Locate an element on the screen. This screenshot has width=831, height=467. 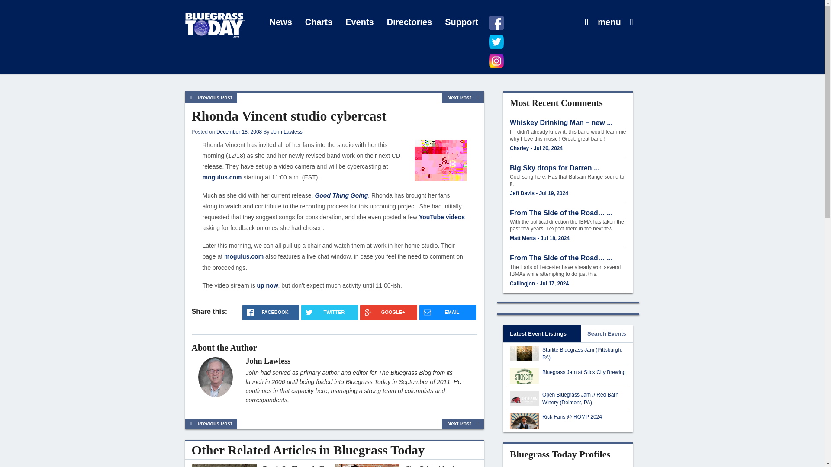
Watch Rhonda's YouTube videos of new songs is located at coordinates (441, 217).